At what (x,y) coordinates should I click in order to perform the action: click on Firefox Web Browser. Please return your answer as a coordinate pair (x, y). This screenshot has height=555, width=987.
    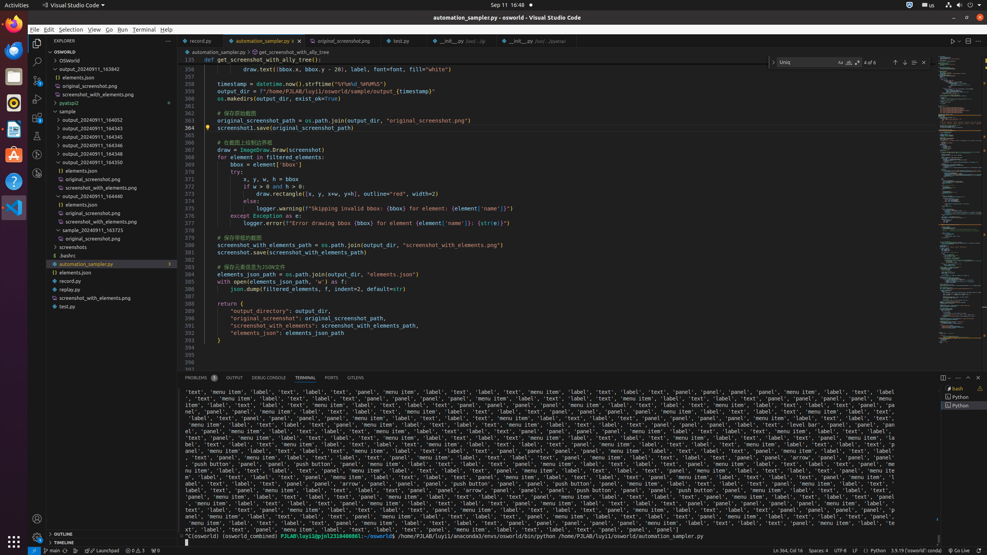
    Looking at the image, I should click on (14, 24).